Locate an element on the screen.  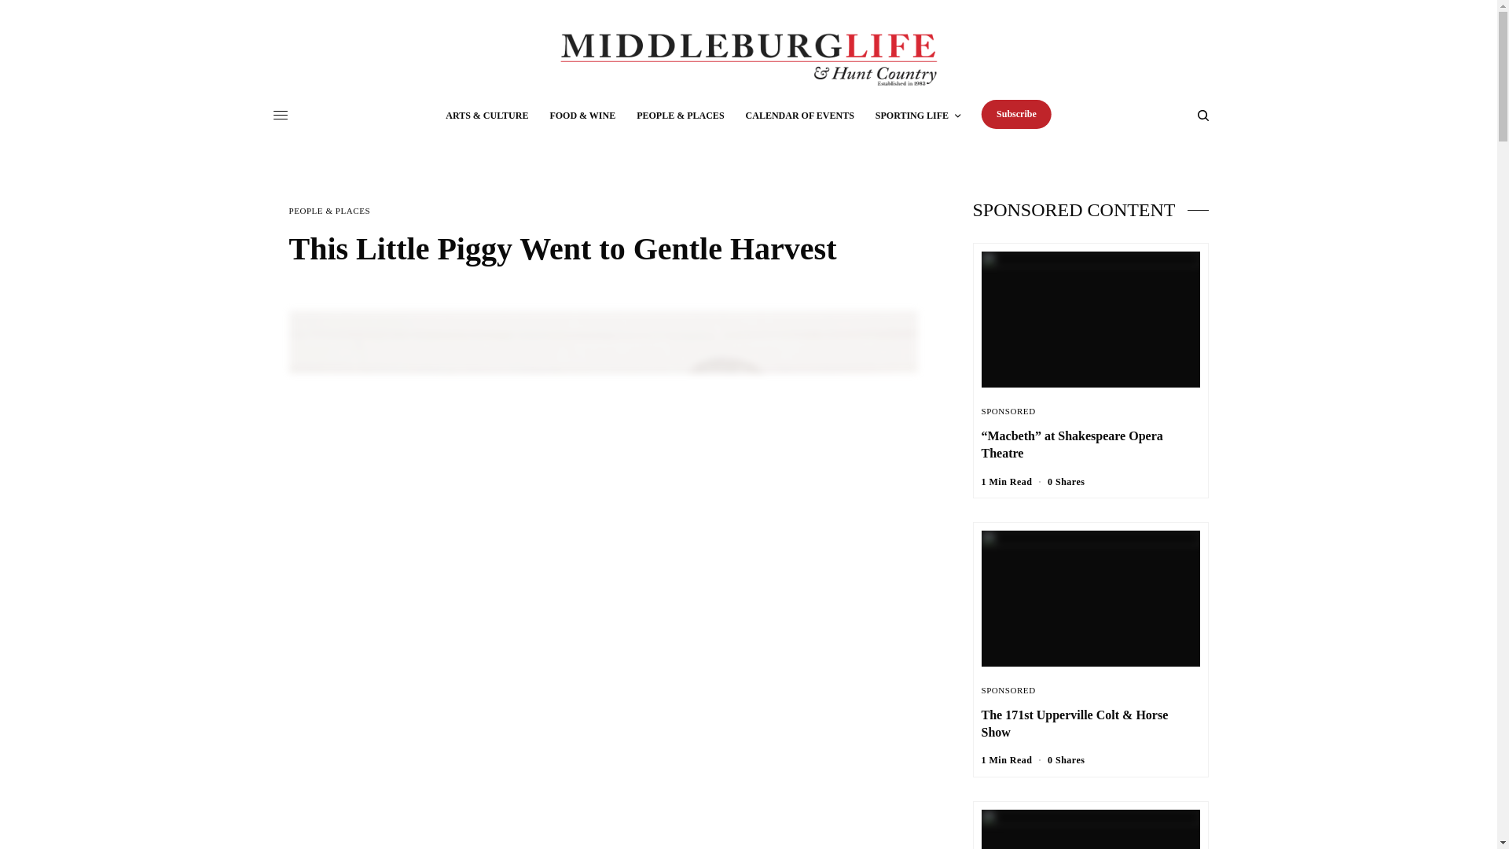
Middleburg Life is located at coordinates (747, 60).